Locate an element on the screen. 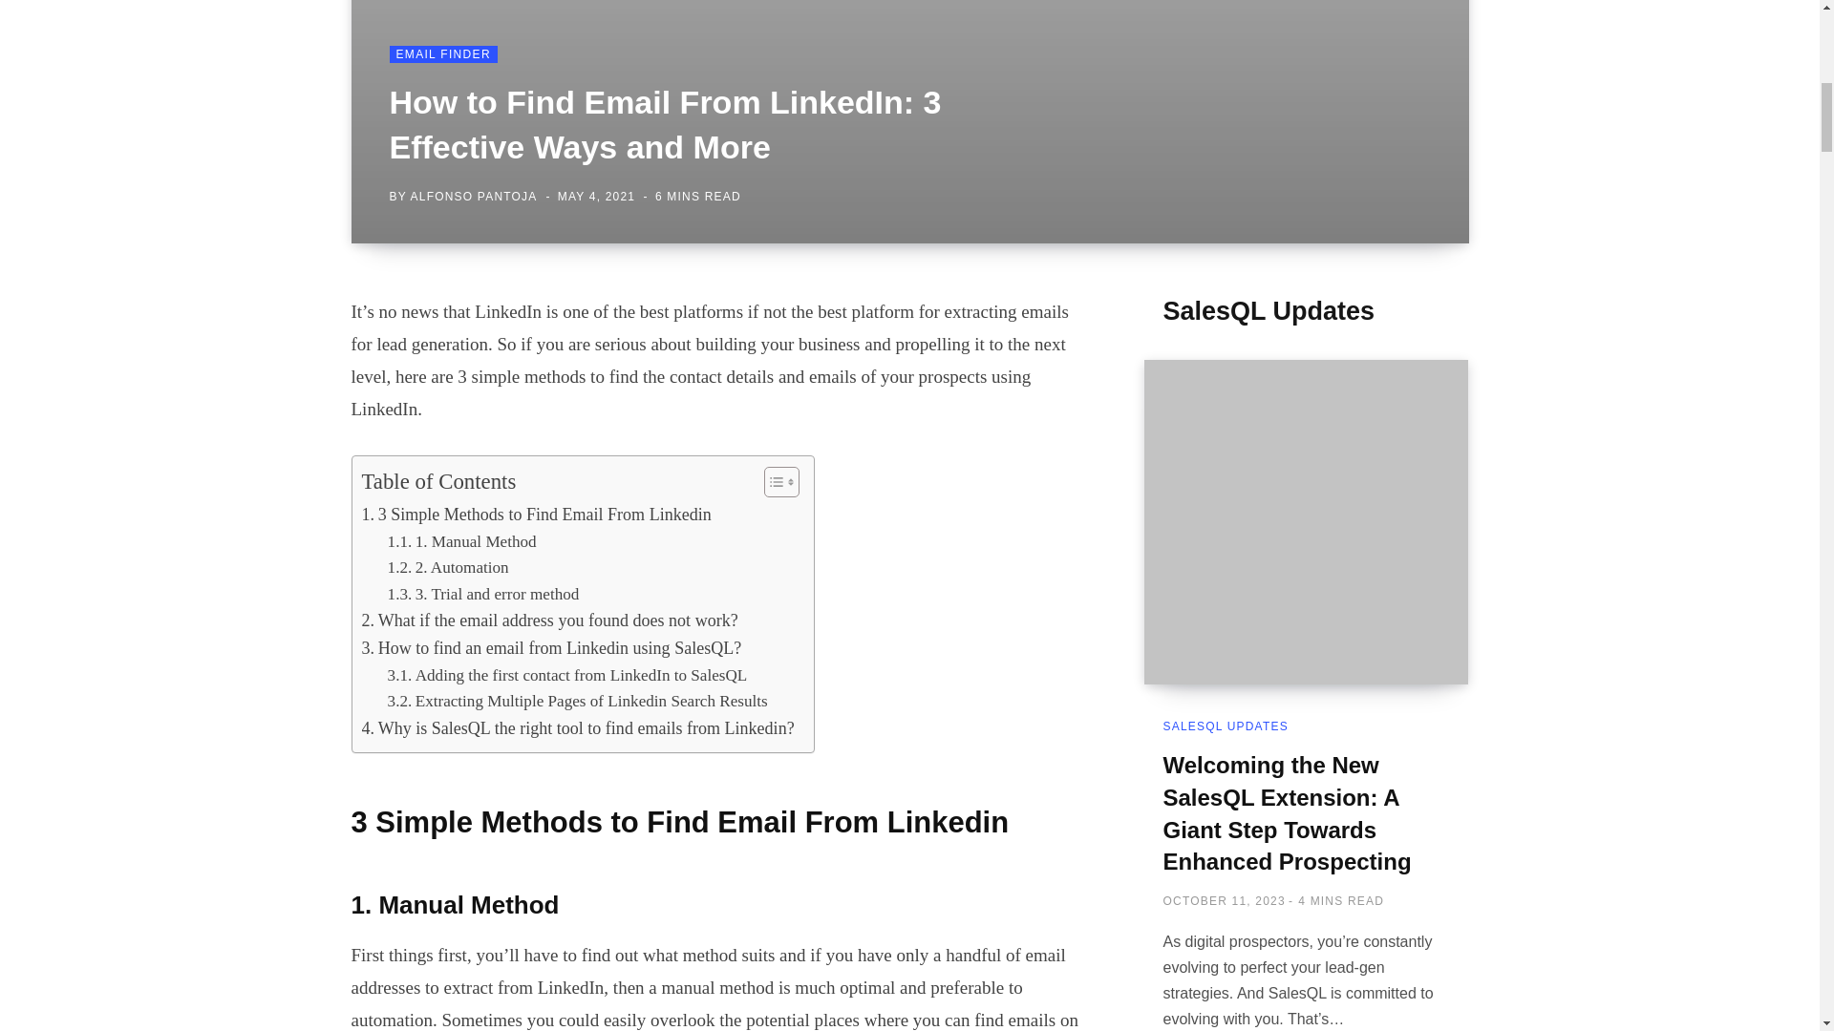 The width and height of the screenshot is (1834, 1031). Adding the first contact from LinkedIn to SalesQL is located at coordinates (567, 676).